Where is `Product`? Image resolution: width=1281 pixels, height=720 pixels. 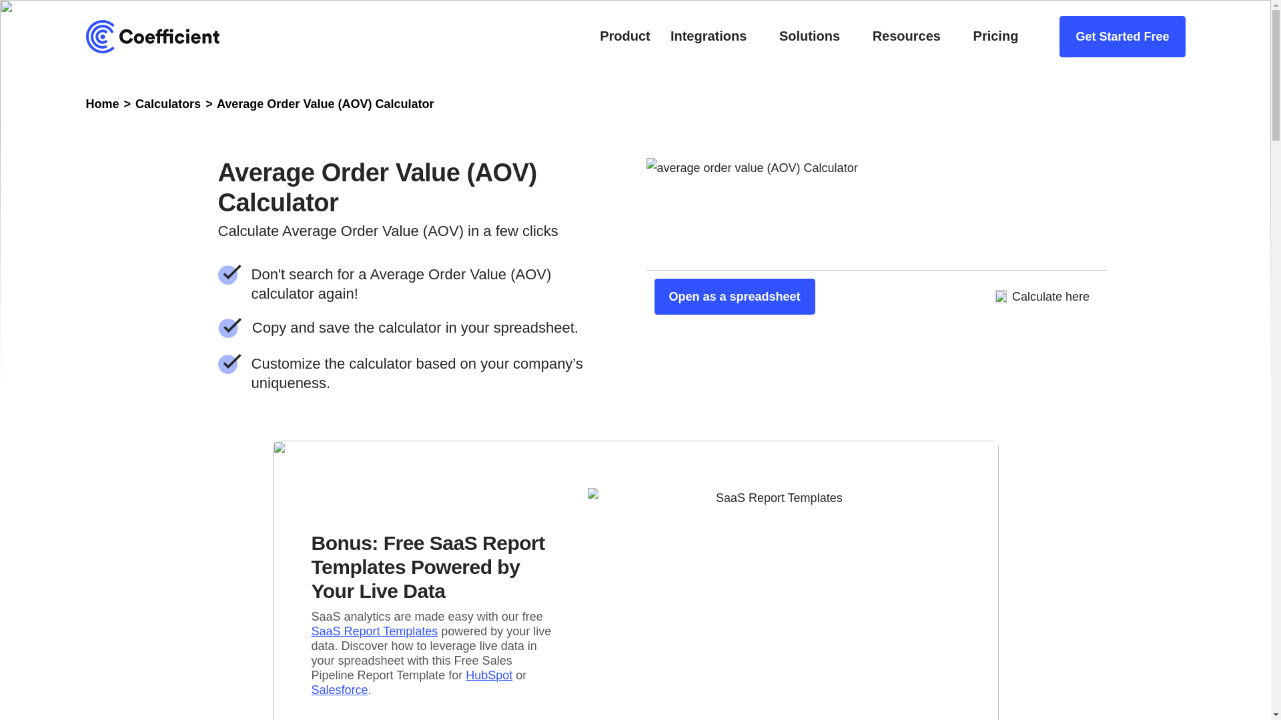 Product is located at coordinates (624, 36).